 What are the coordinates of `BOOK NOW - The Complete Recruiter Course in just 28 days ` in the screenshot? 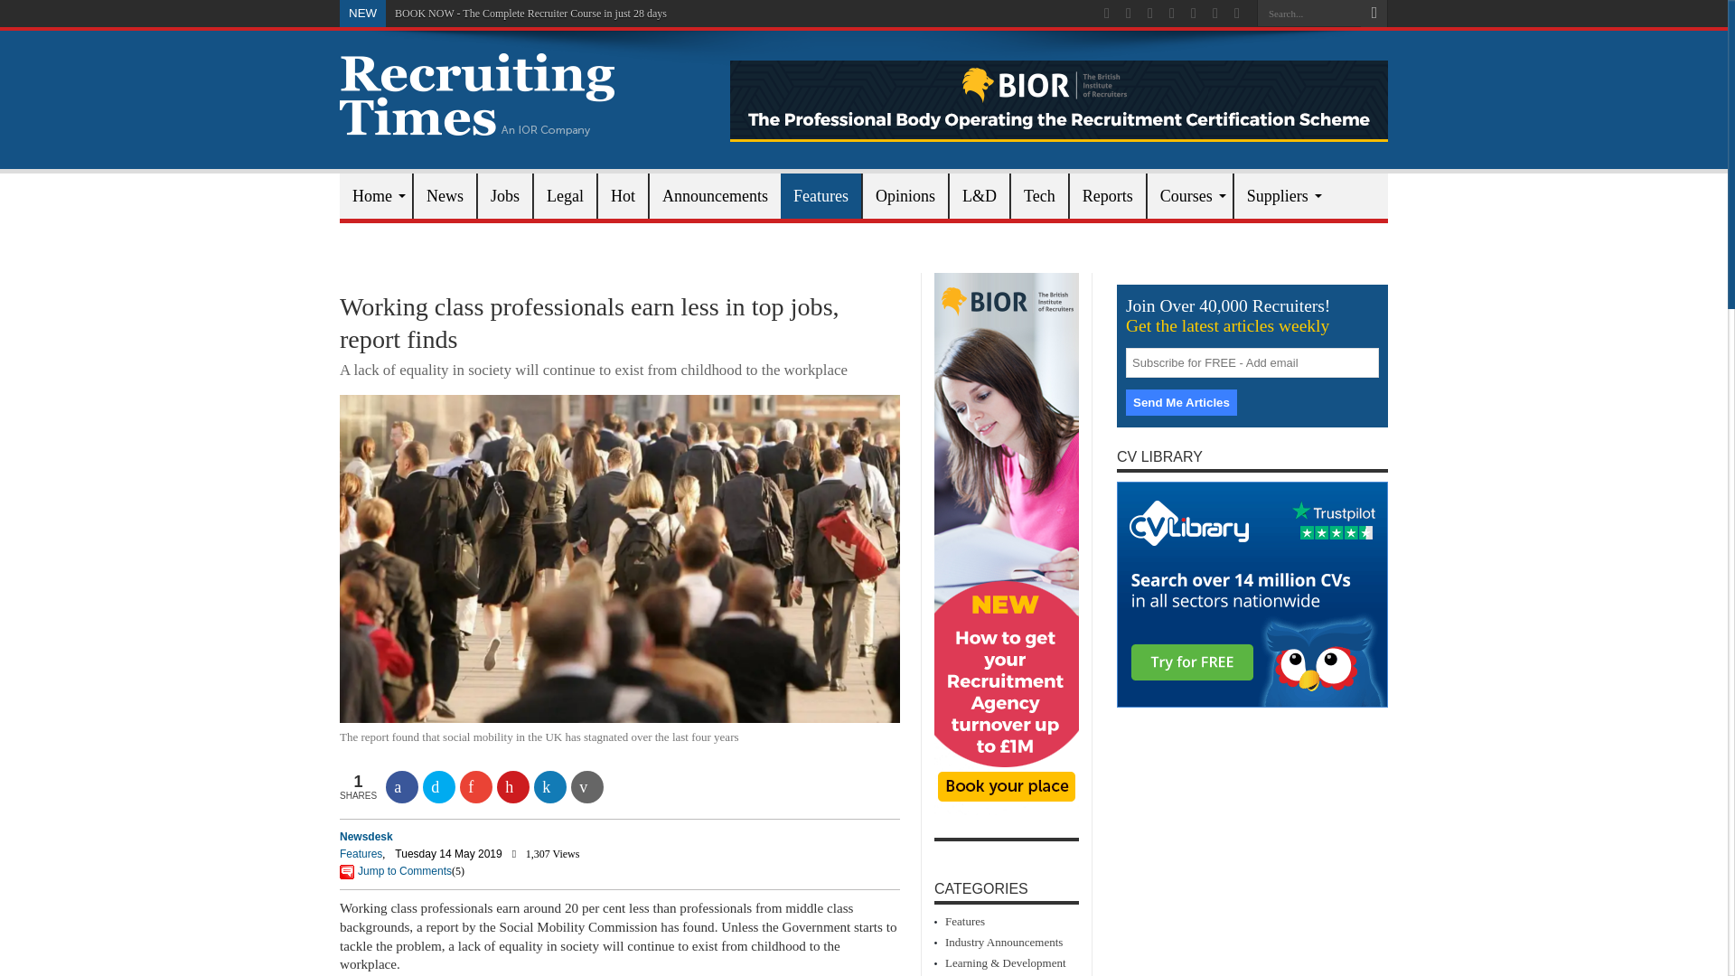 It's located at (530, 14).